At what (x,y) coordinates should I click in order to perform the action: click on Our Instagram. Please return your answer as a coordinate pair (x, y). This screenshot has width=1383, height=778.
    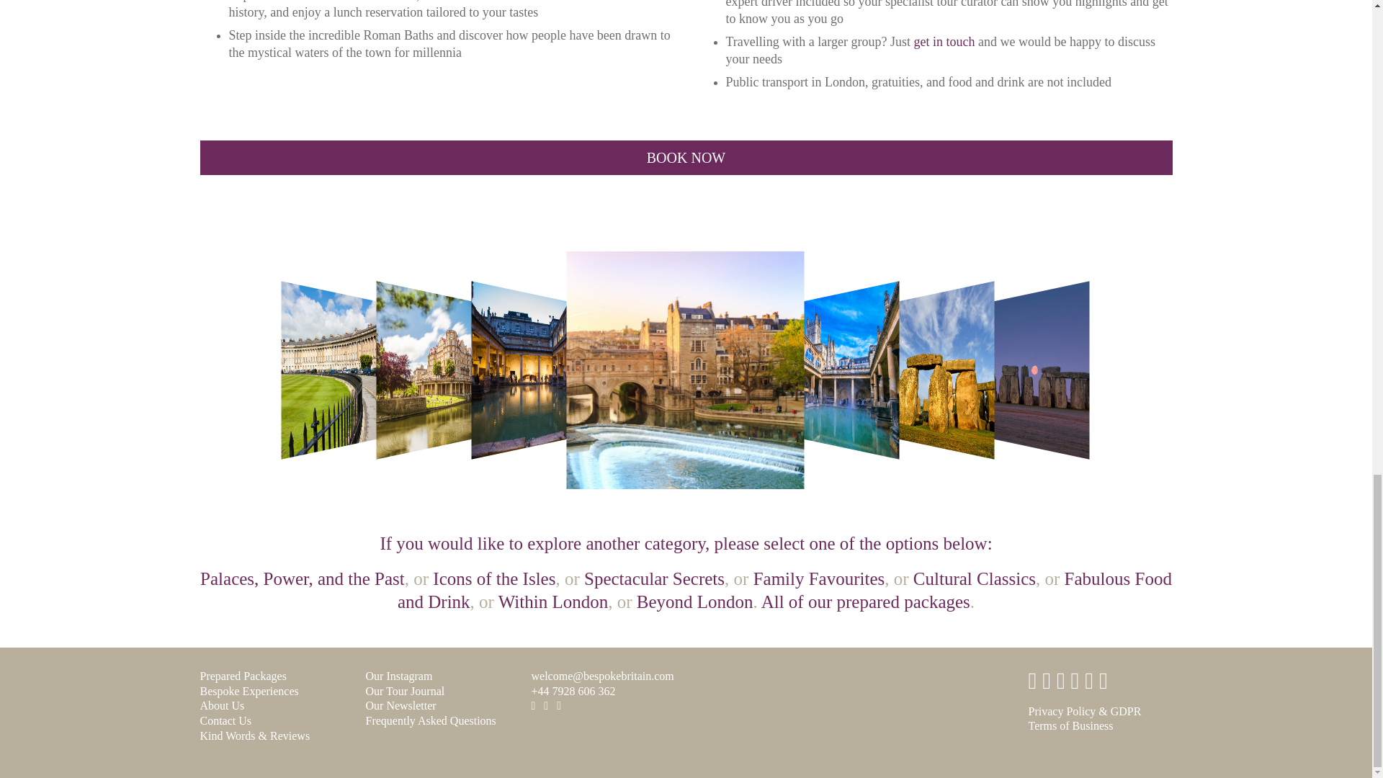
    Looking at the image, I should click on (399, 676).